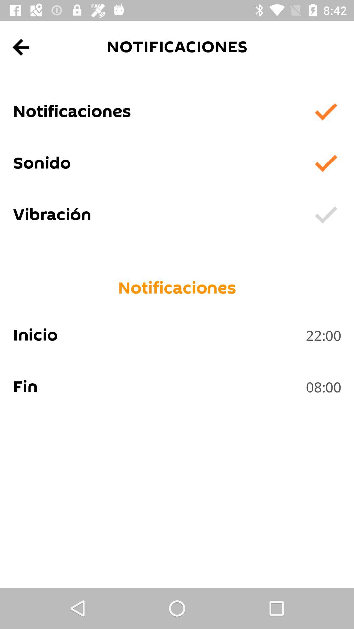 This screenshot has height=629, width=354. I want to click on open item at the top left corner, so click(22, 47).